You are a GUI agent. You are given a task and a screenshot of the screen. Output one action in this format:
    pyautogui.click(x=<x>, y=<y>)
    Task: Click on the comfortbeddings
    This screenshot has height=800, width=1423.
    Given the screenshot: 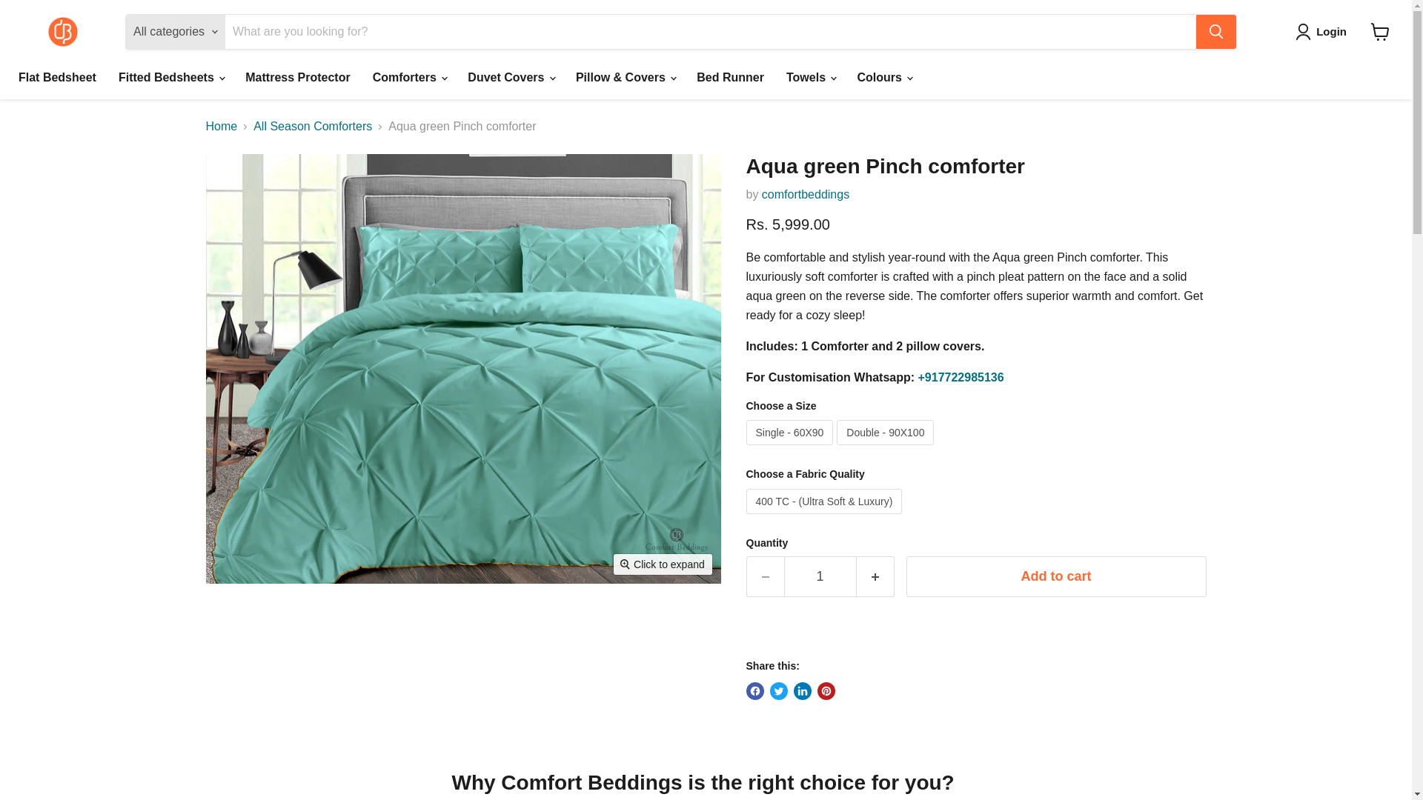 What is the action you would take?
    pyautogui.click(x=805, y=194)
    